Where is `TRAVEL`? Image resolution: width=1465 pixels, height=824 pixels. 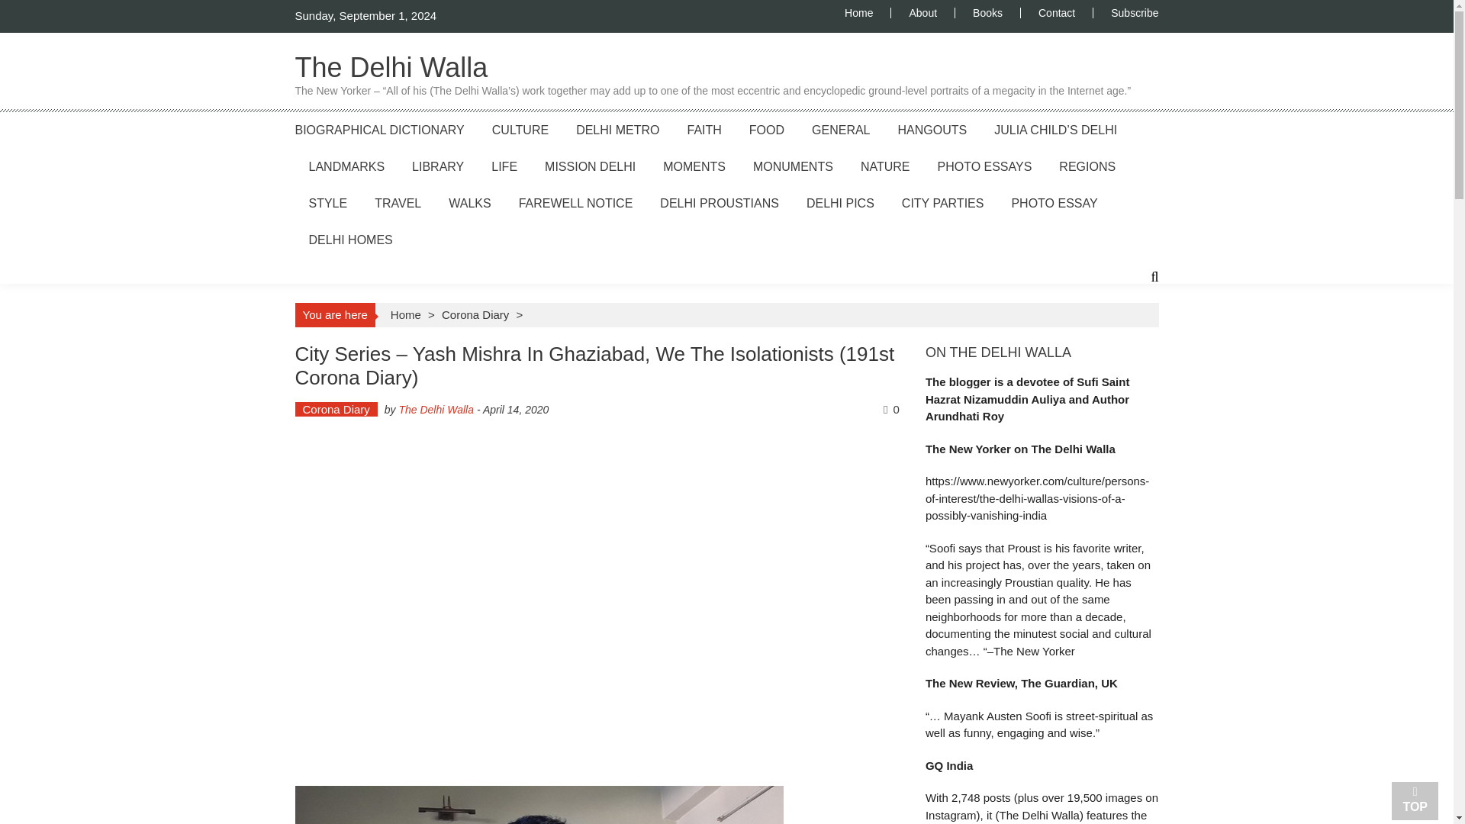 TRAVEL is located at coordinates (398, 203).